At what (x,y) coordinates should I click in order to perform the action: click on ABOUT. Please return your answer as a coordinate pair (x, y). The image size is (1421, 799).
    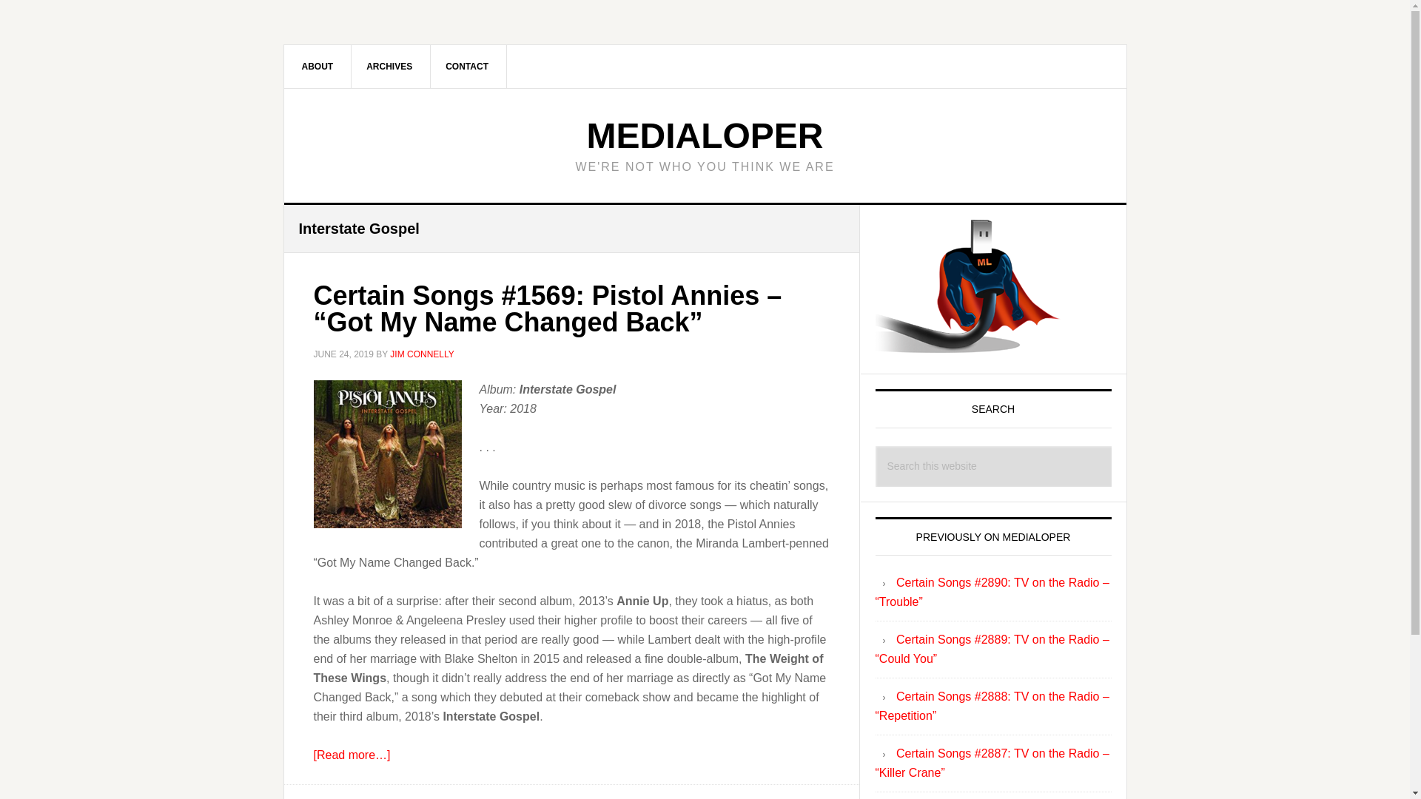
    Looking at the image, I should click on (318, 66).